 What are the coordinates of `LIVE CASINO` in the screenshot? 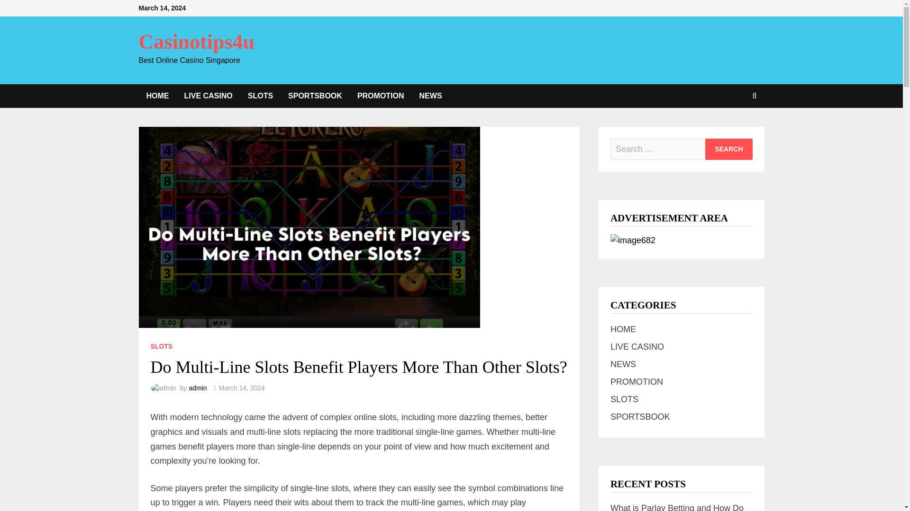 It's located at (208, 96).